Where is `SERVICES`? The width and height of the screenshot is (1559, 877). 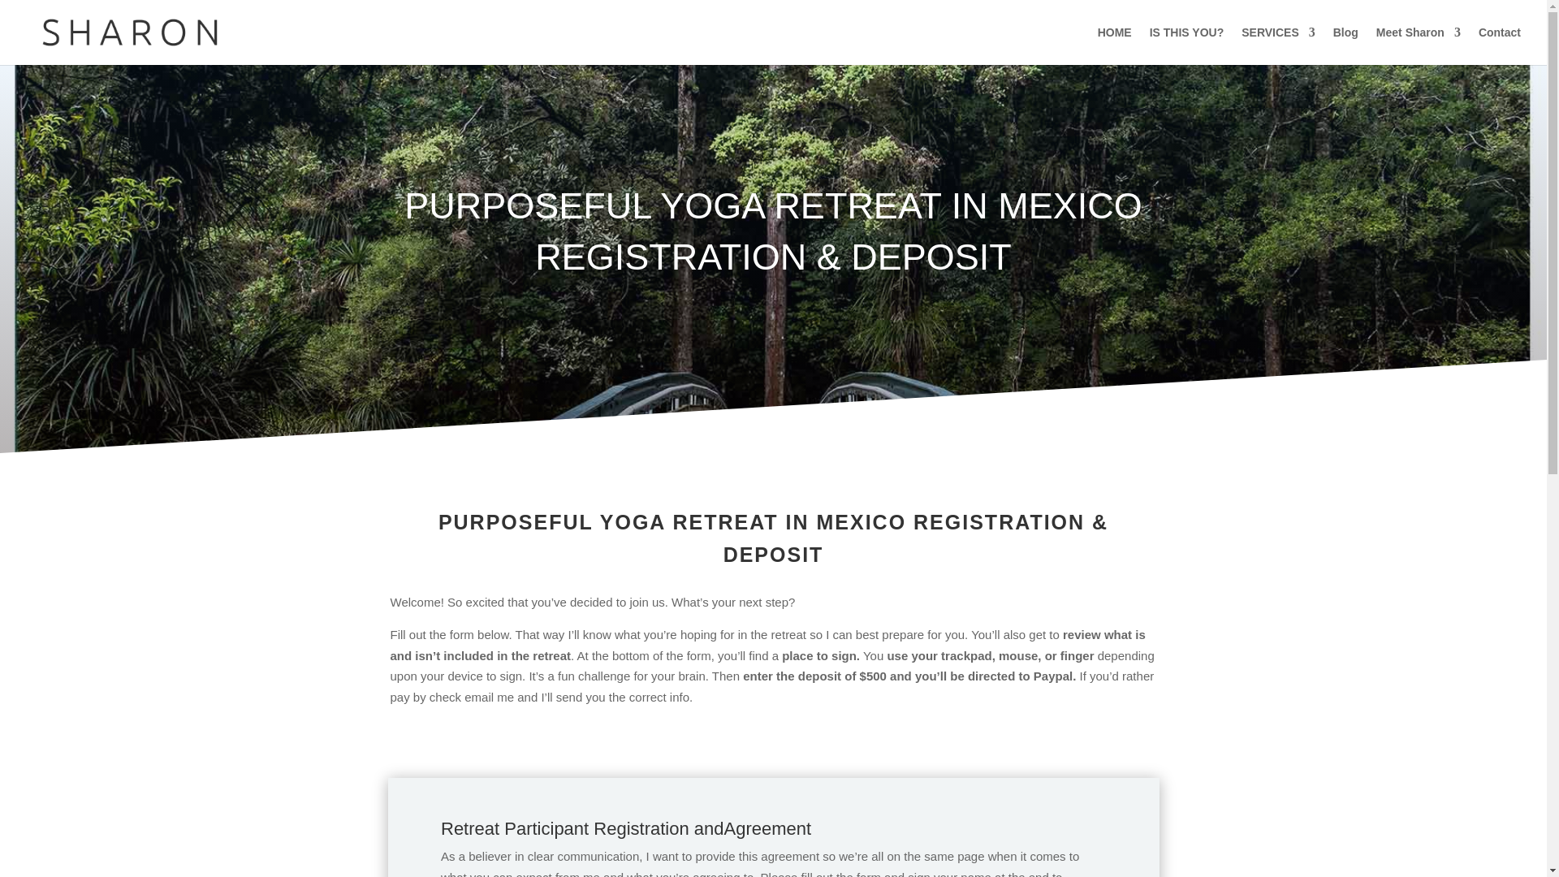 SERVICES is located at coordinates (1278, 45).